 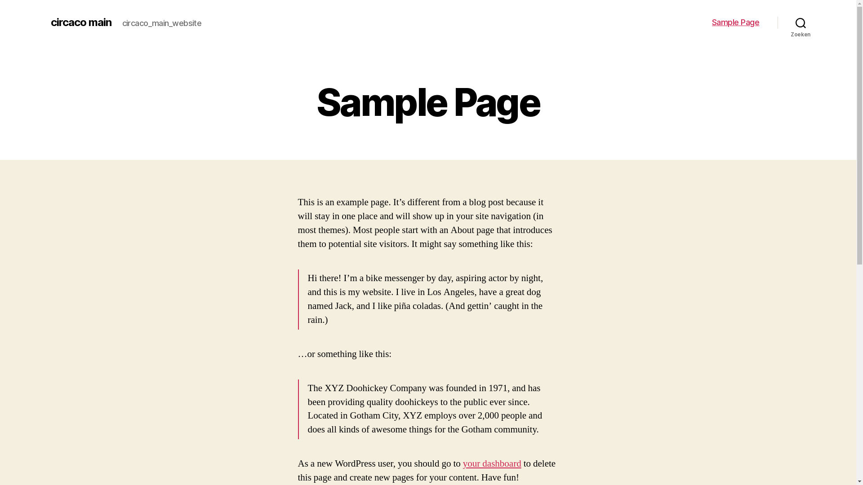 I want to click on Zoeken, so click(x=801, y=22).